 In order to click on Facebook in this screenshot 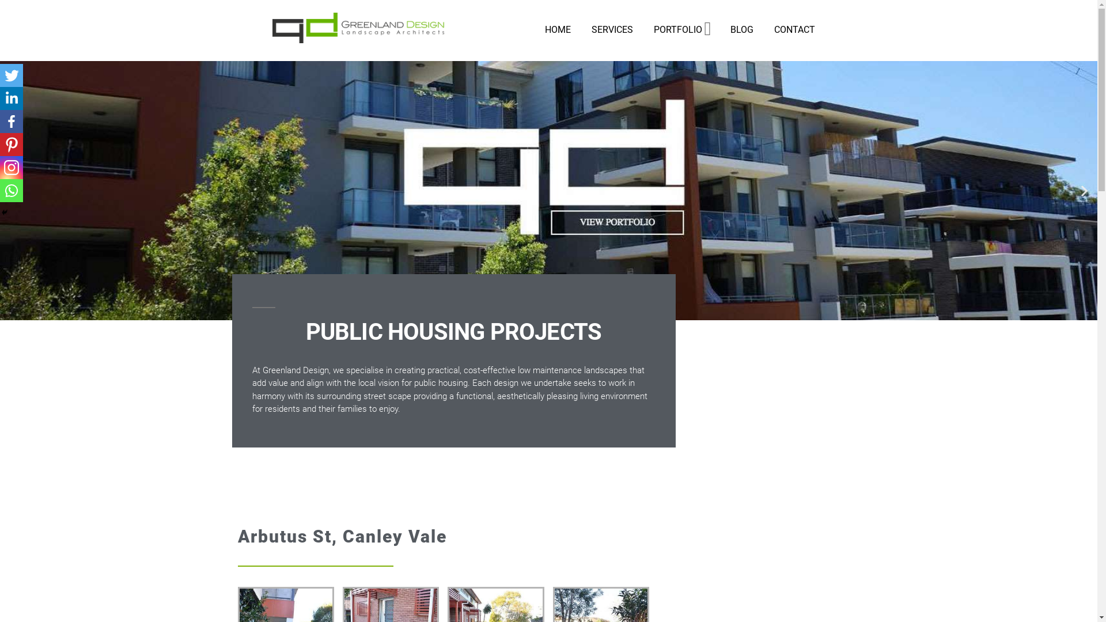, I will do `click(12, 122)`.